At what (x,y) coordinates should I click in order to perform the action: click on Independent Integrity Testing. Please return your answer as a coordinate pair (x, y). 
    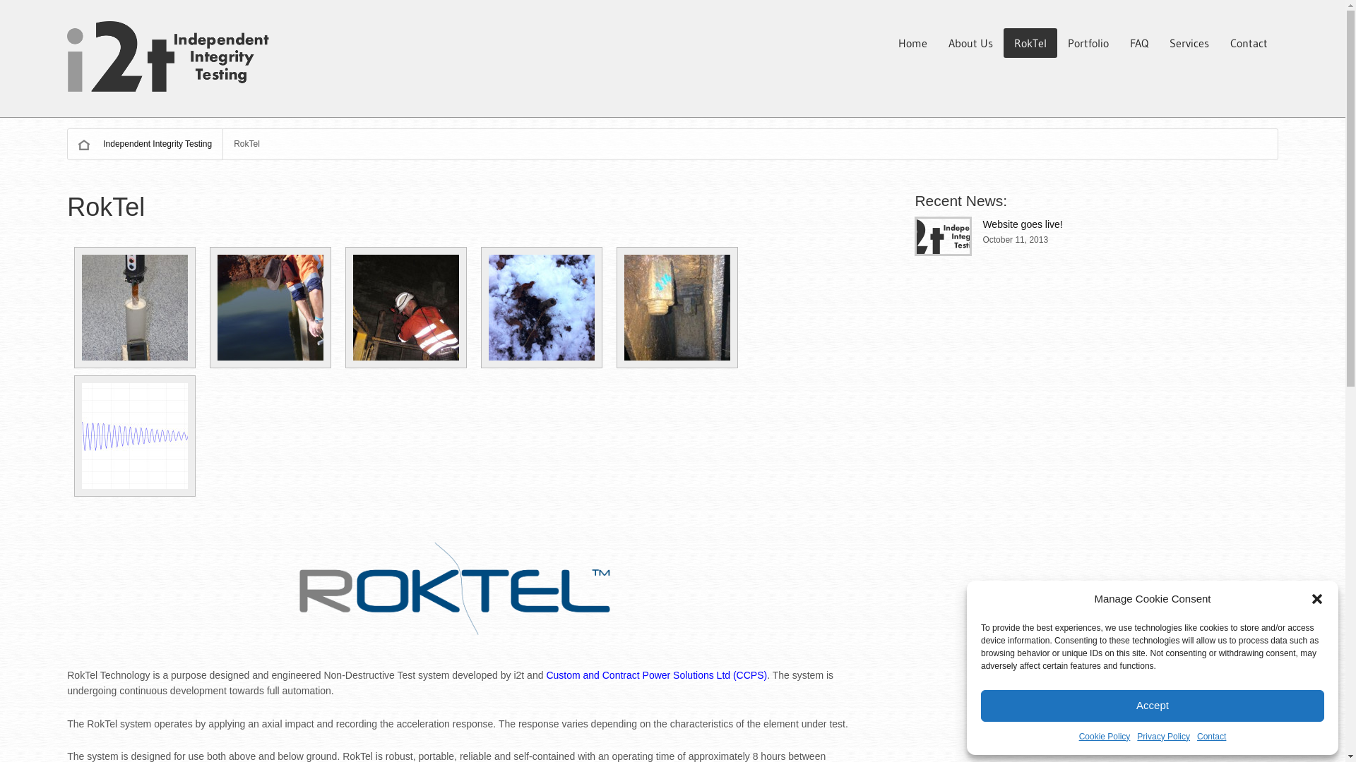
    Looking at the image, I should click on (145, 144).